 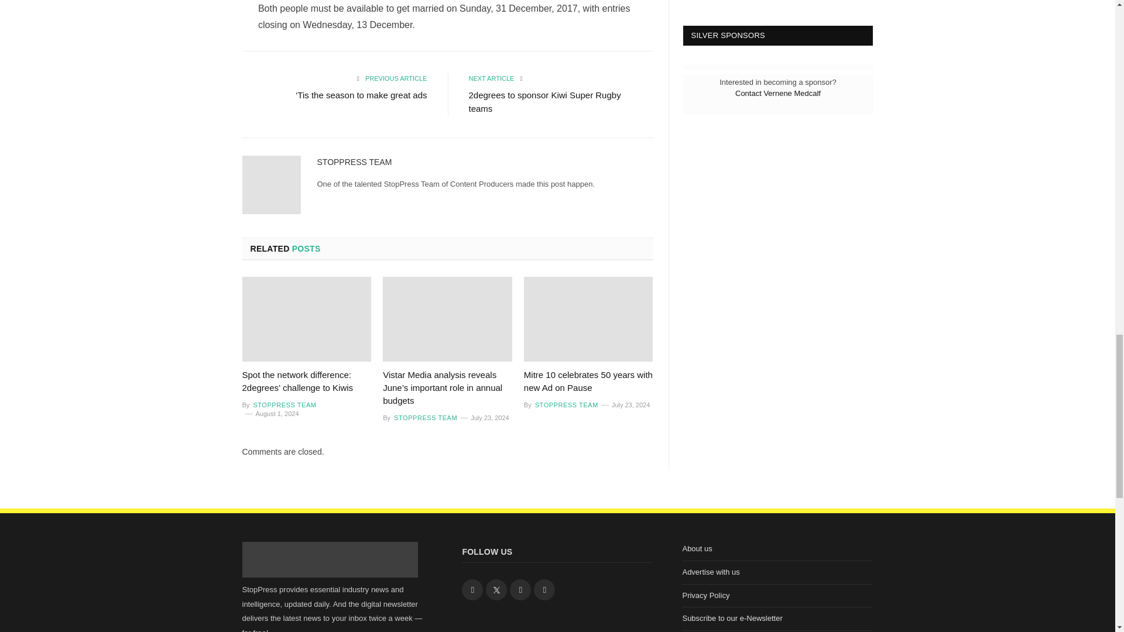 What do you see at coordinates (355, 162) in the screenshot?
I see `Posts by StopPress Team` at bounding box center [355, 162].